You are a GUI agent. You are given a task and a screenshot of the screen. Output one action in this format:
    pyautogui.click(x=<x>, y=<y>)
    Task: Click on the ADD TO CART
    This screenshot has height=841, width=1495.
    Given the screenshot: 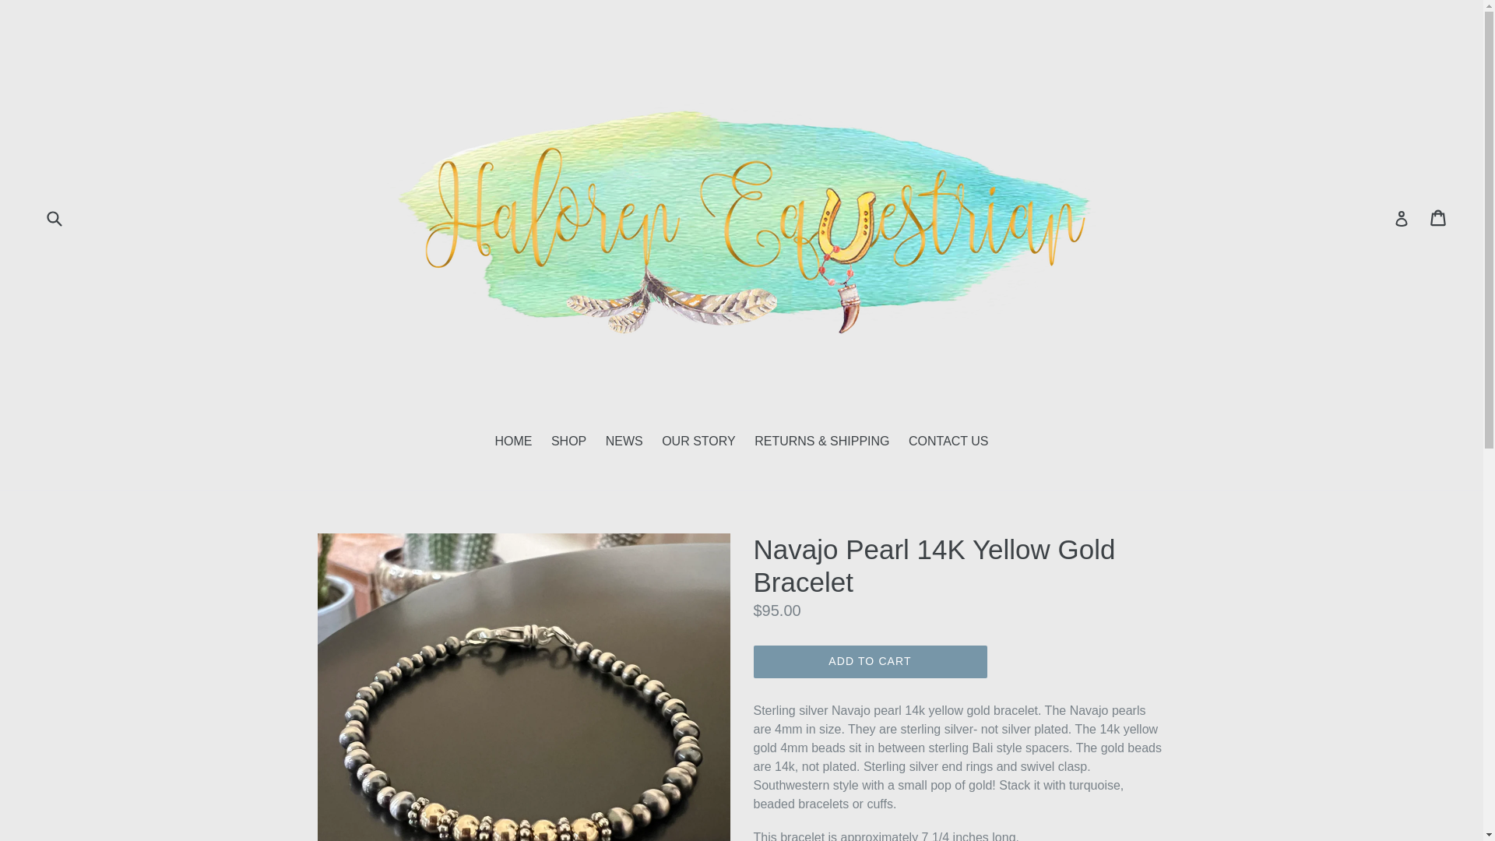 What is the action you would take?
    pyautogui.click(x=870, y=662)
    